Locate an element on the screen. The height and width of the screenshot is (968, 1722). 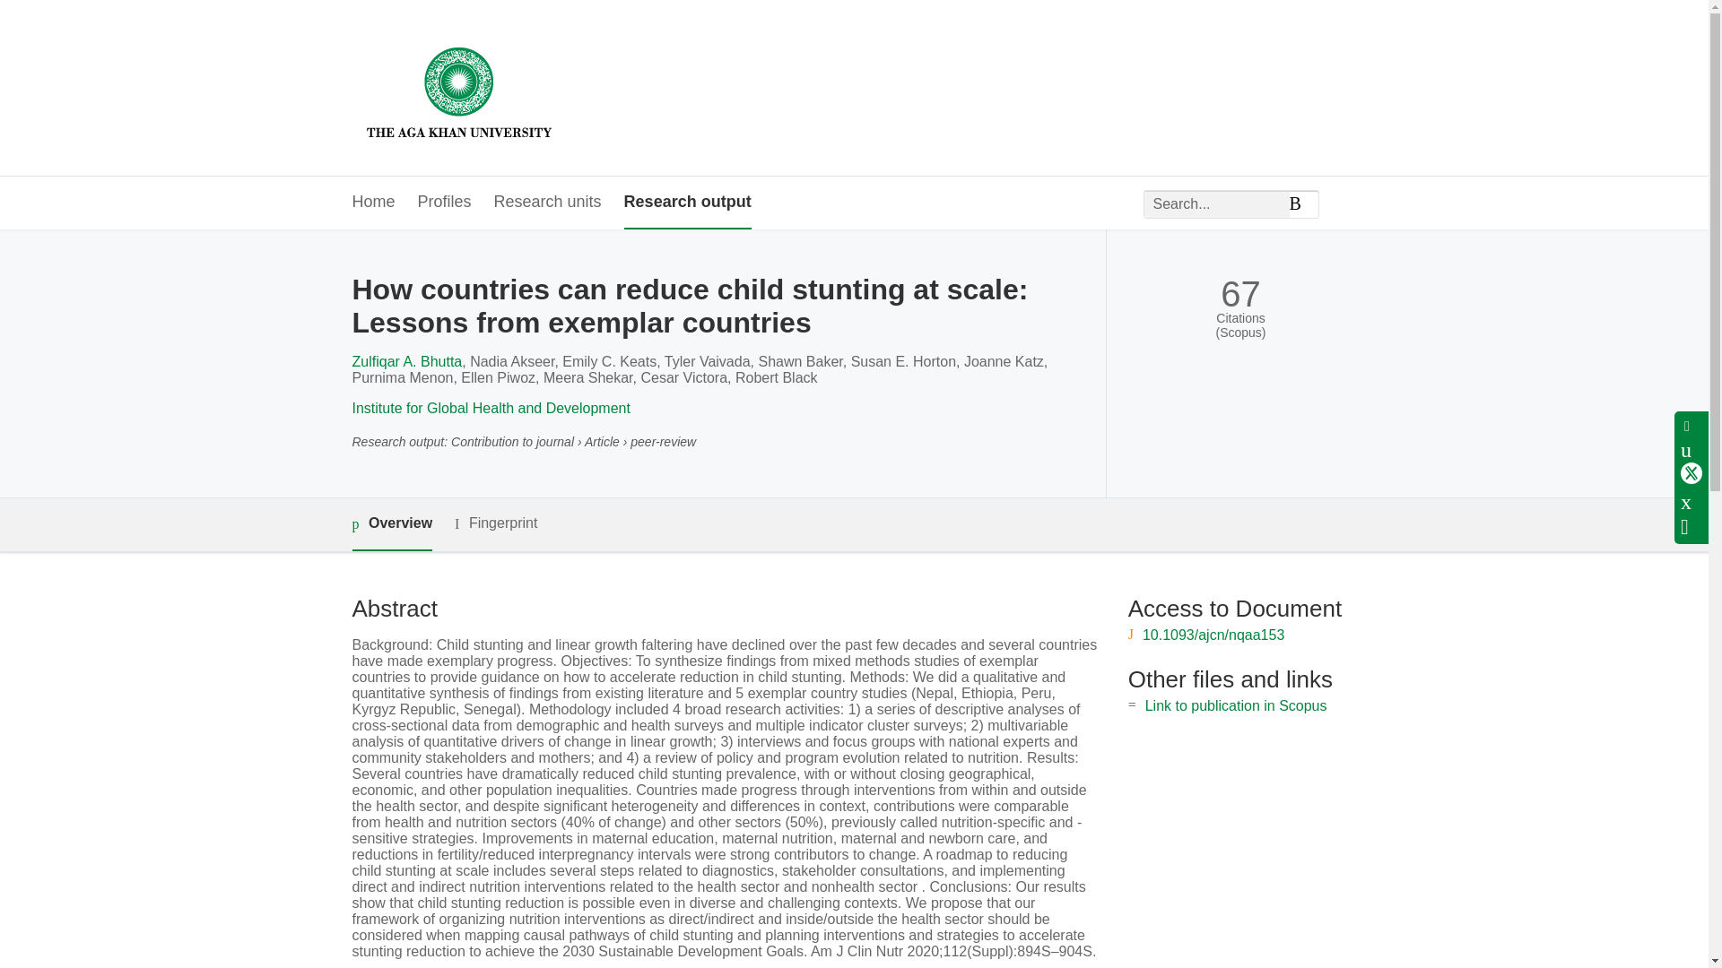
Research output is located at coordinates (687, 203).